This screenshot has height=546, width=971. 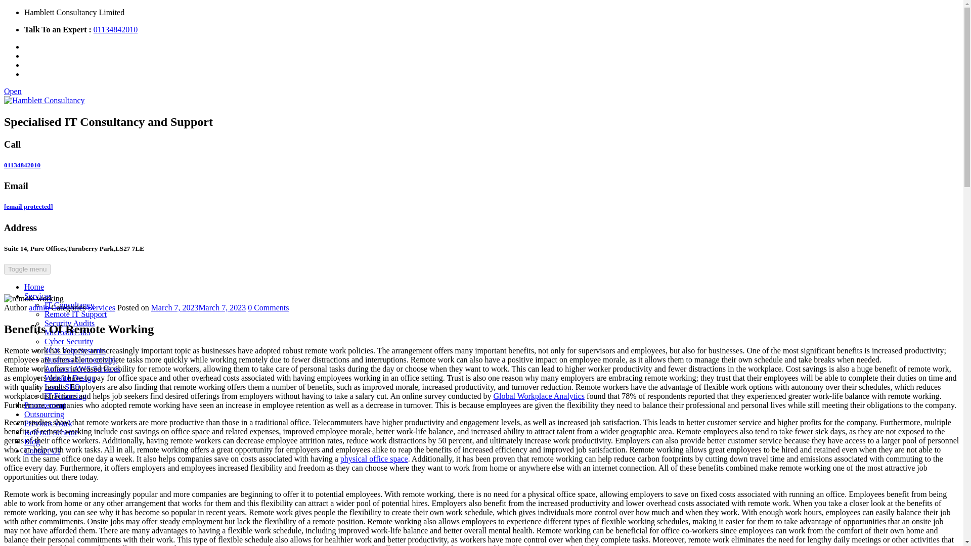 What do you see at coordinates (69, 305) in the screenshot?
I see `IT Consultancy` at bounding box center [69, 305].